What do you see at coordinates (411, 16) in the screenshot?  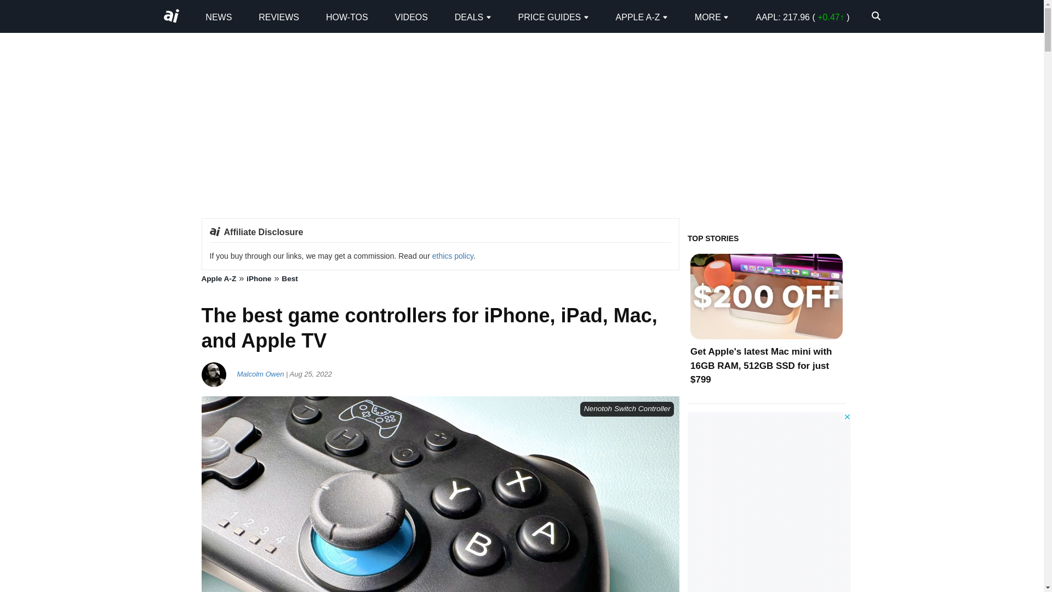 I see `Videos` at bounding box center [411, 16].